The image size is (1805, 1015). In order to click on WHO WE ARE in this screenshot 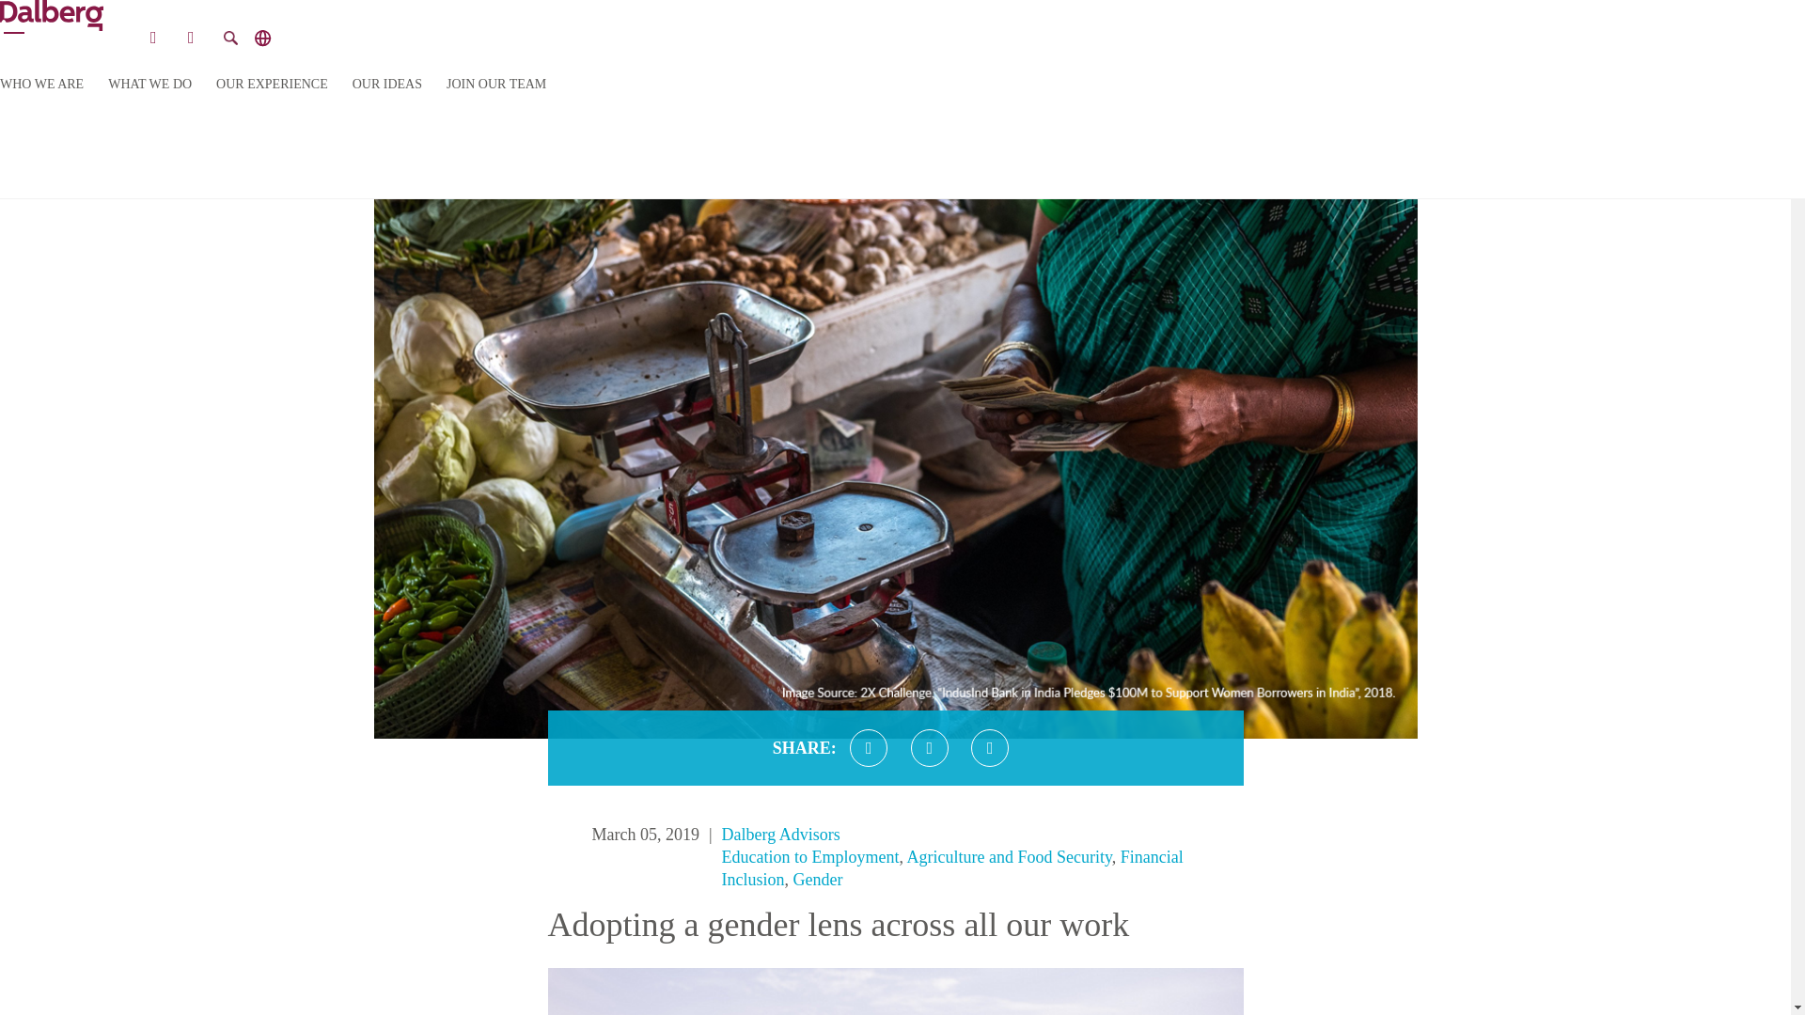, I will do `click(41, 85)`.